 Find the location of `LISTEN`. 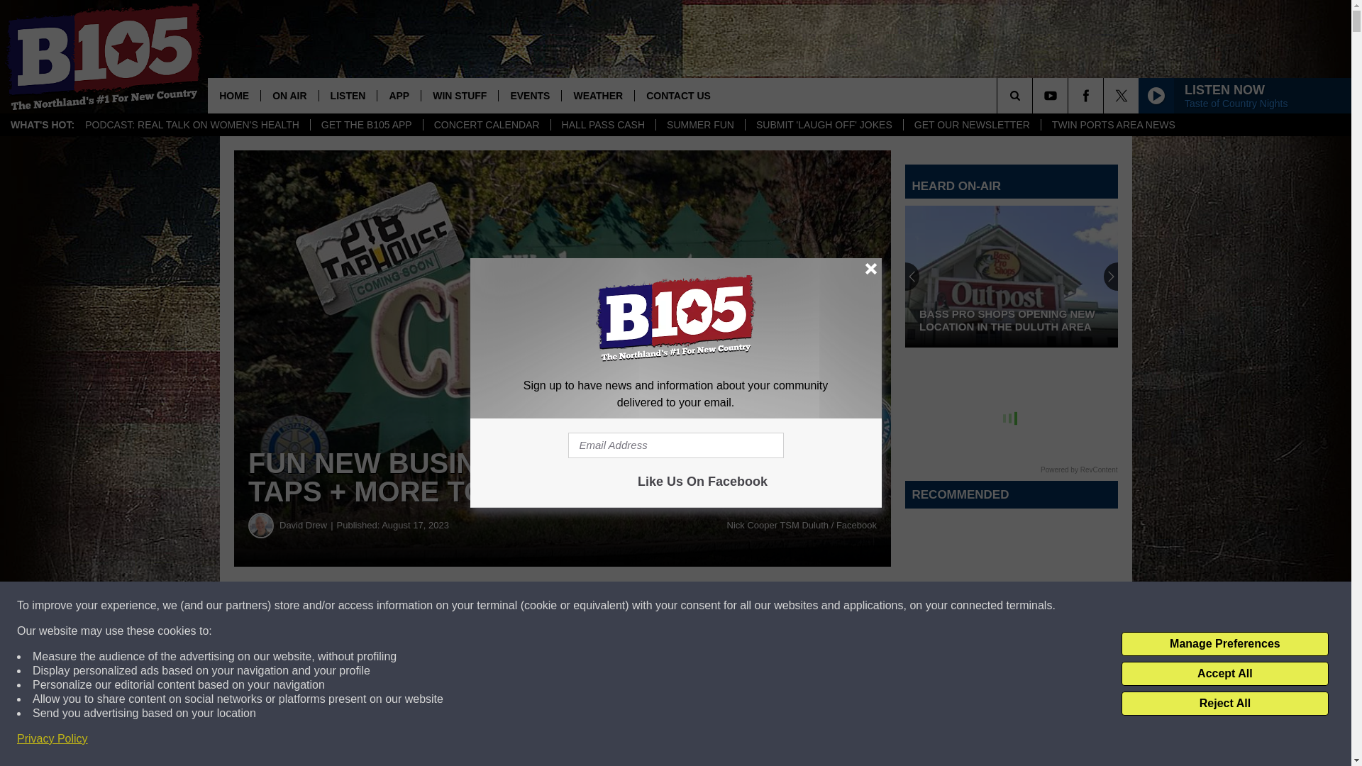

LISTEN is located at coordinates (348, 95).